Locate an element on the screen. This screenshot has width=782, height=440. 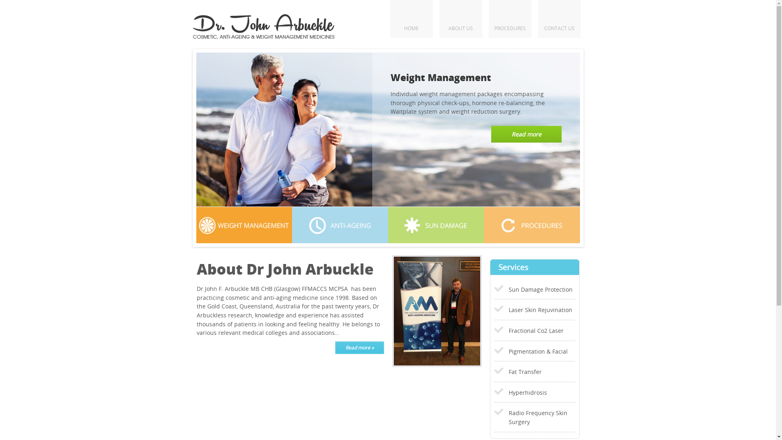
CONTACT US is located at coordinates (559, 19).